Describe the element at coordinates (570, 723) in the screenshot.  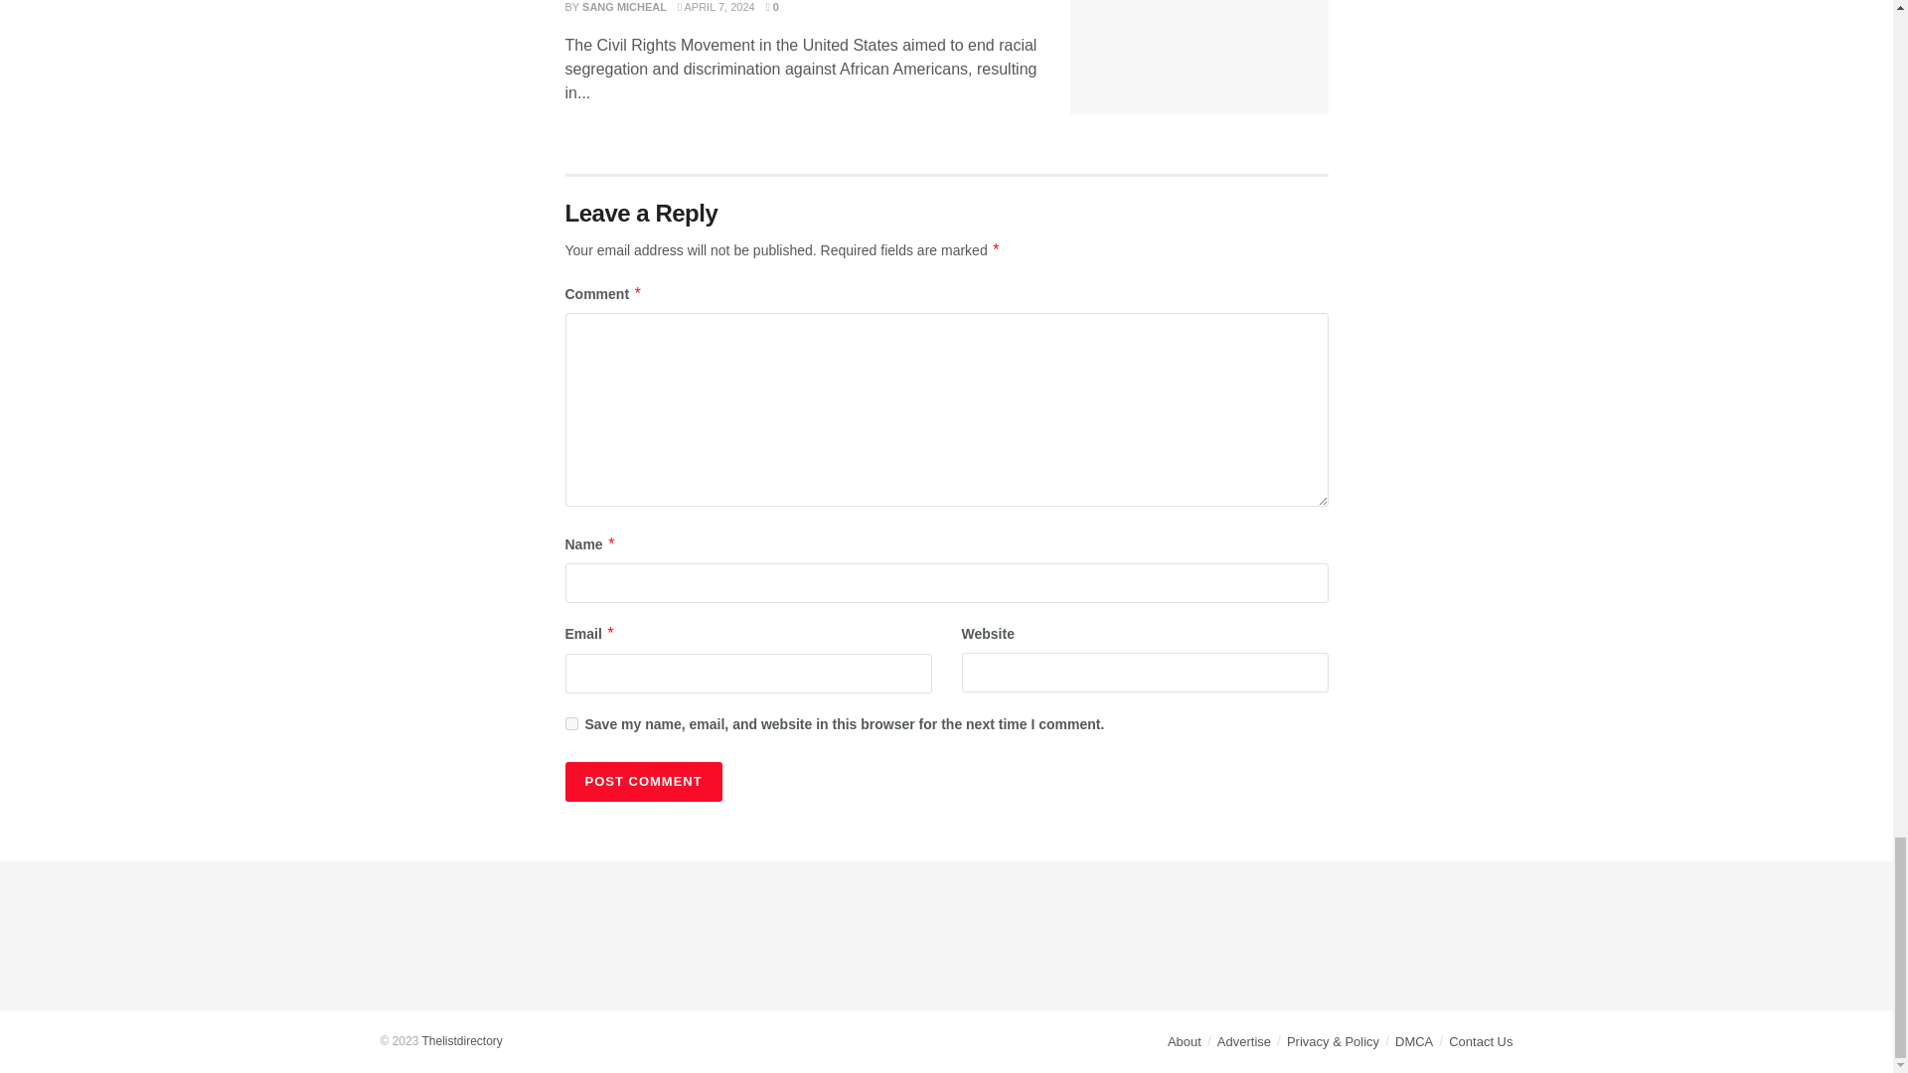
I see `yes` at that location.